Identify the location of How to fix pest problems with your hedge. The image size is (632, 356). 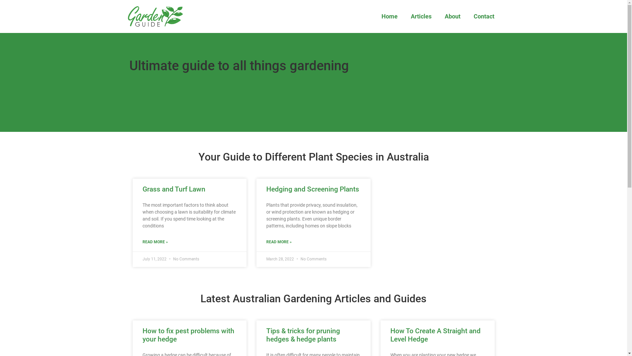
(188, 335).